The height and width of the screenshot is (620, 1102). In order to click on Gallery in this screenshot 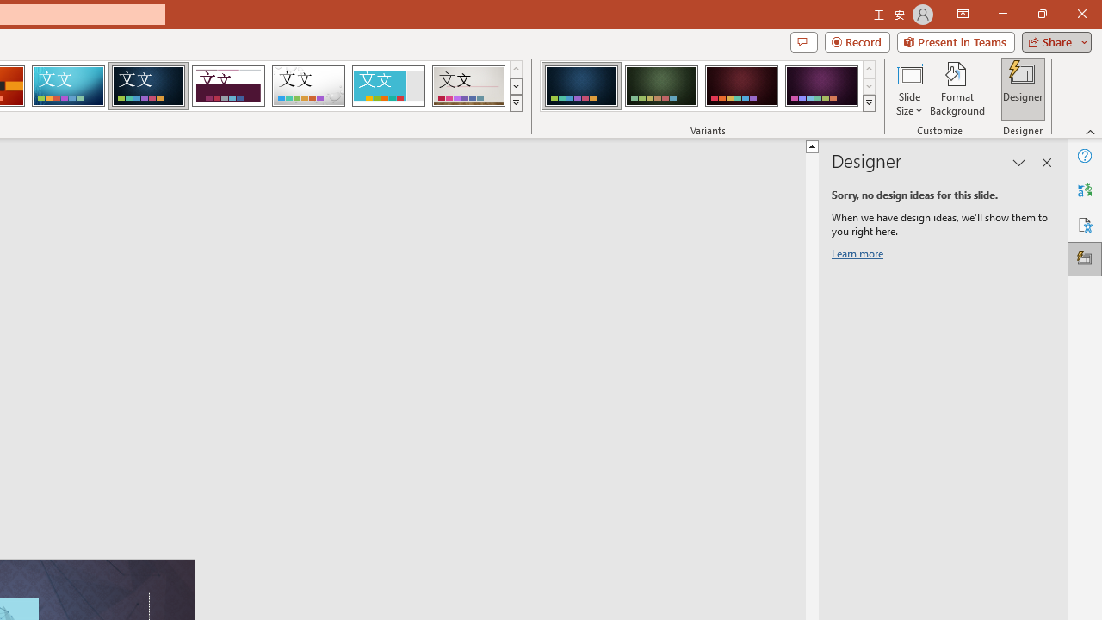, I will do `click(468, 86)`.